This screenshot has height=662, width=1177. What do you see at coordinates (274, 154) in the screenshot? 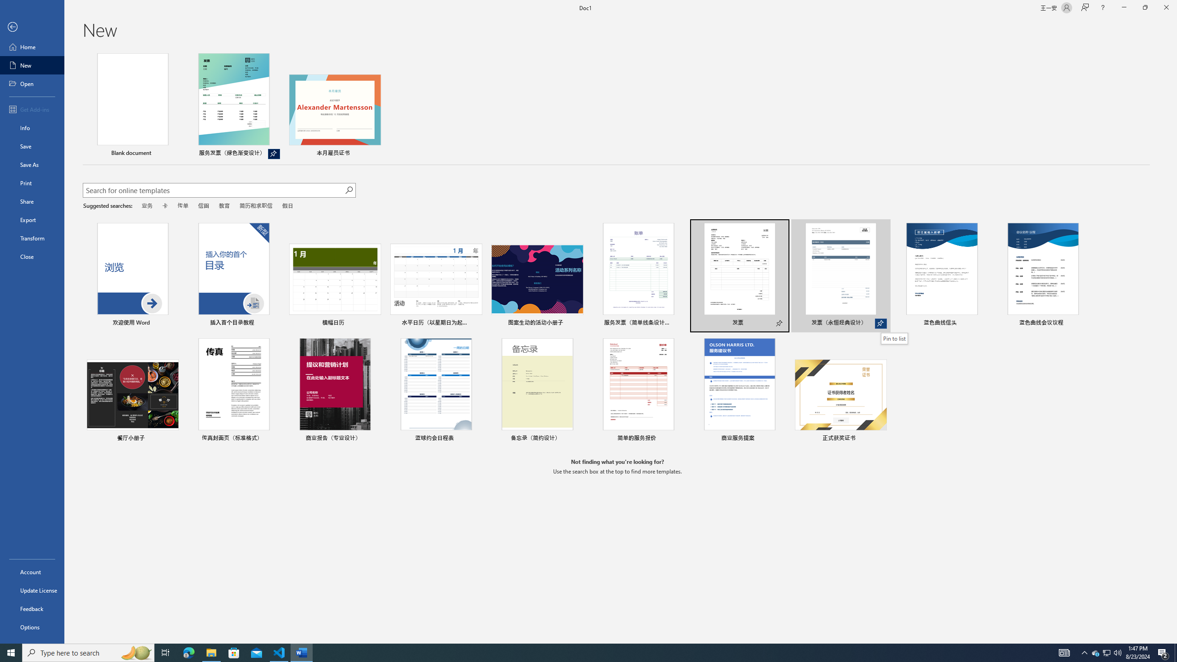
I see `Unpin from list` at bounding box center [274, 154].